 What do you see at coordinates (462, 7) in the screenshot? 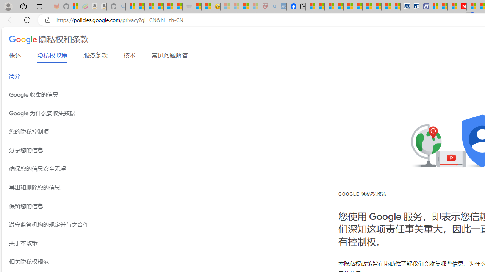
I see `Newsweek - News, Analysis, Politics, Business, Technology` at bounding box center [462, 7].